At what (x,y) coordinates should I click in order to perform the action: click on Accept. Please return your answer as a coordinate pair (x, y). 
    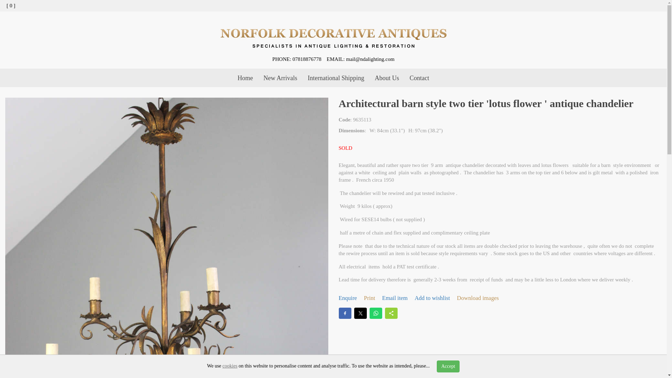
    Looking at the image, I should click on (448, 366).